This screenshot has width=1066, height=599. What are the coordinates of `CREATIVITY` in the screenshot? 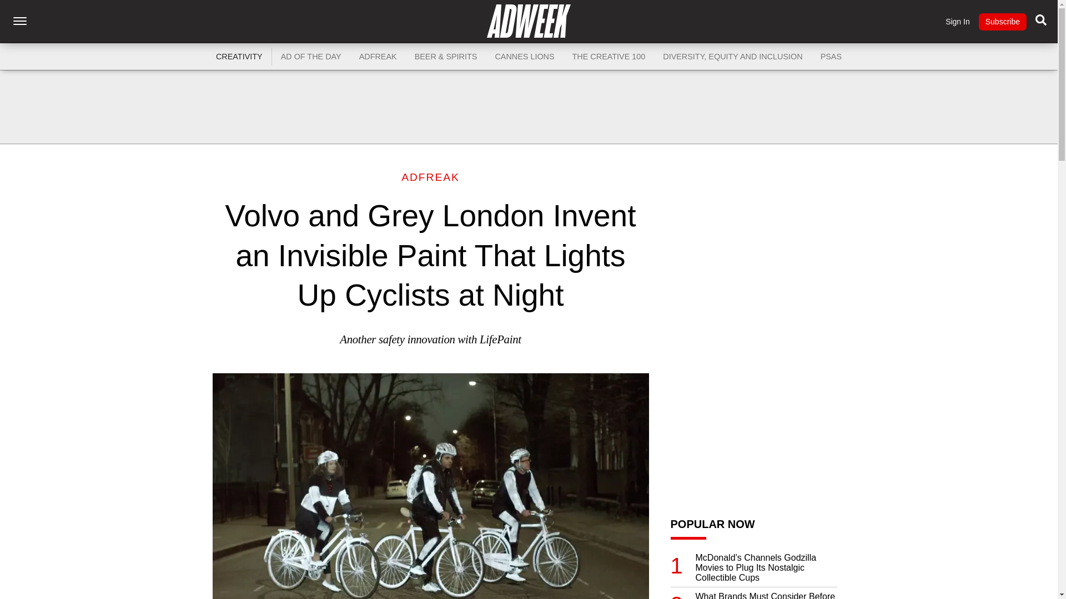 It's located at (239, 57).